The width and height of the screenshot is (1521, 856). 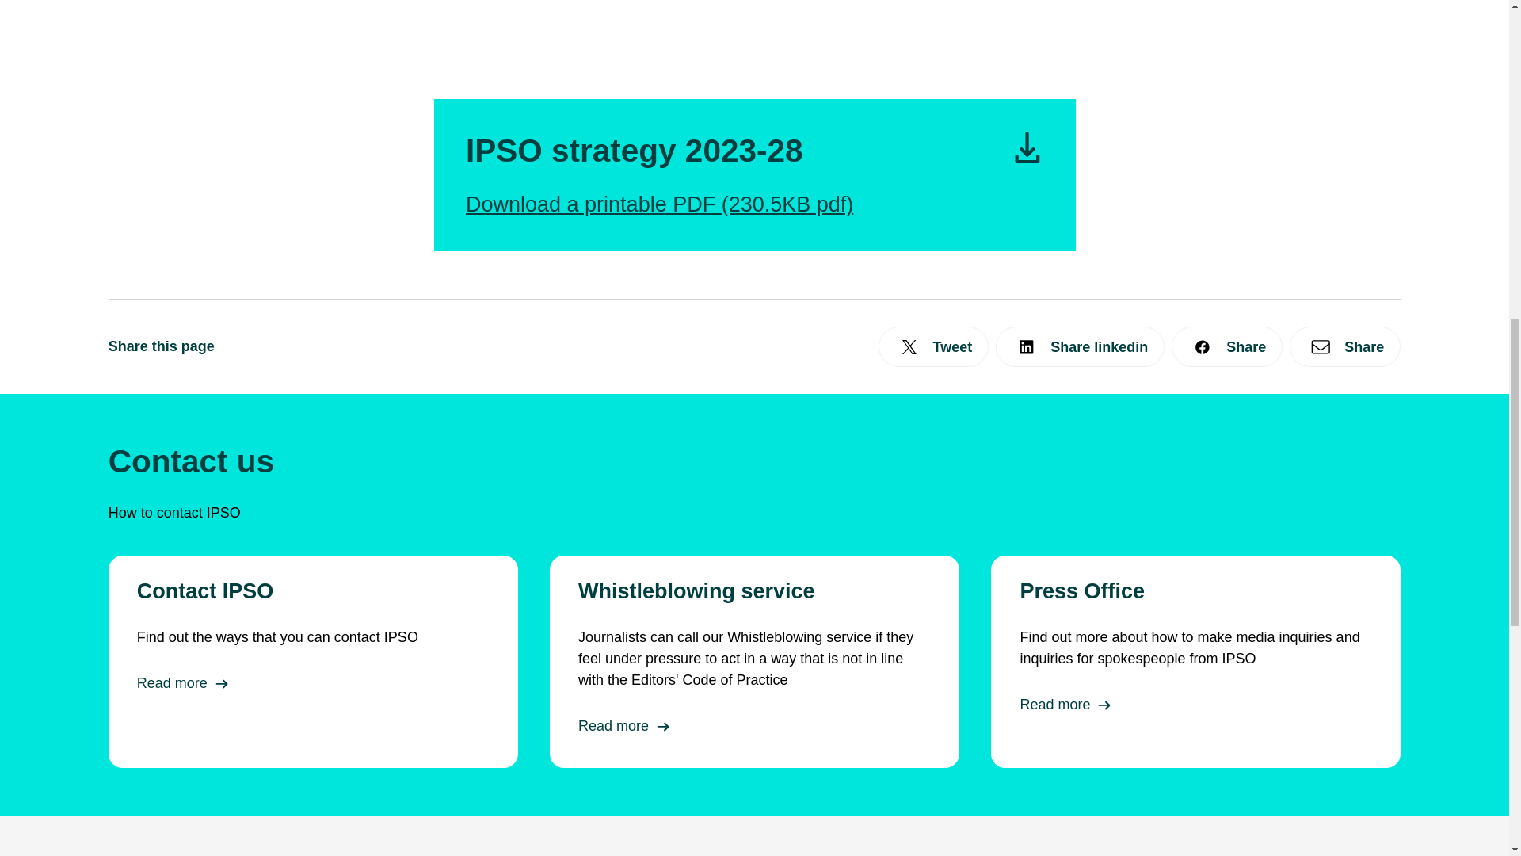 What do you see at coordinates (934, 346) in the screenshot?
I see `Tweet this page` at bounding box center [934, 346].